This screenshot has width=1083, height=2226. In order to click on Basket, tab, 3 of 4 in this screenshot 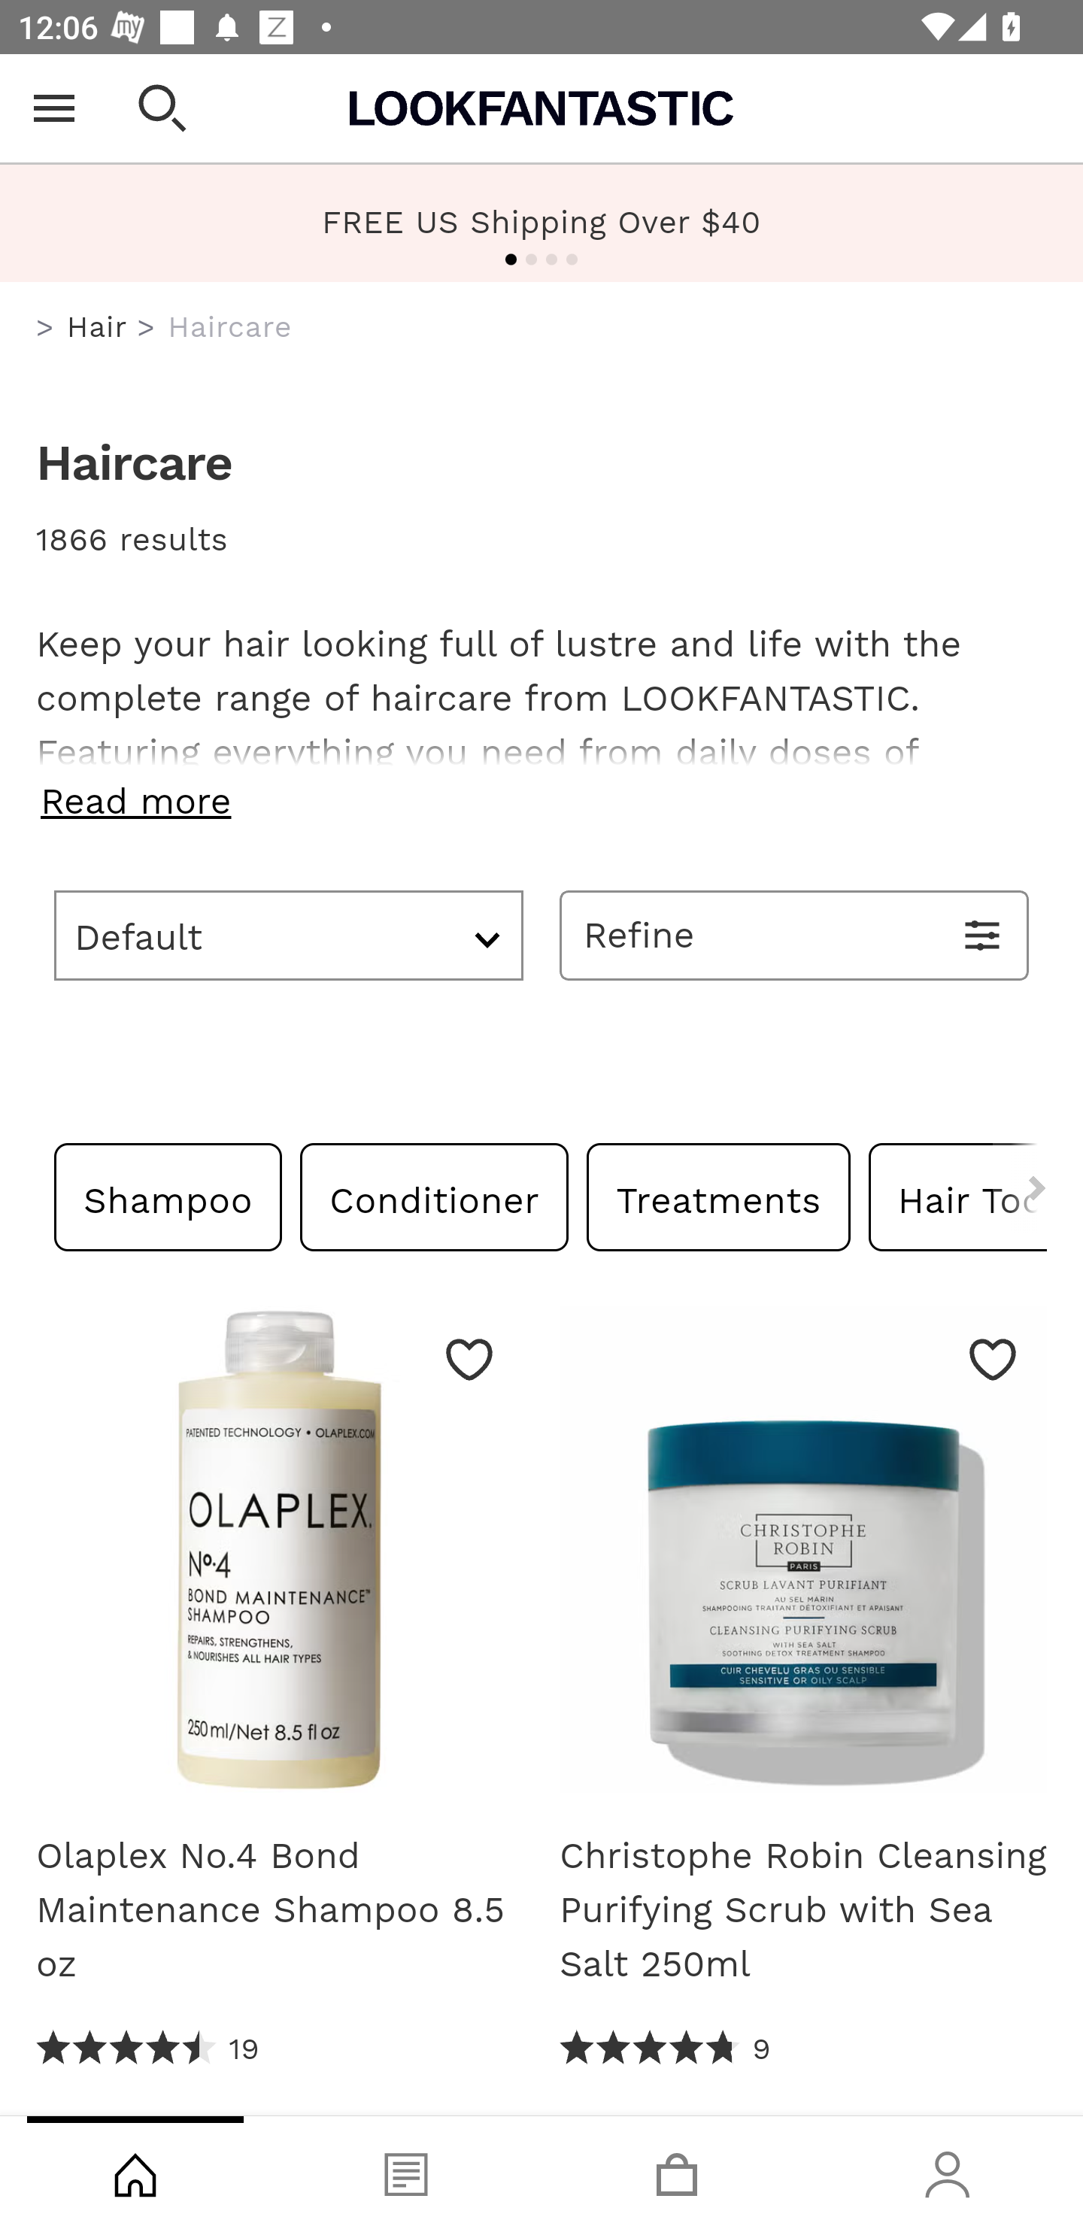, I will do `click(677, 2171)`.